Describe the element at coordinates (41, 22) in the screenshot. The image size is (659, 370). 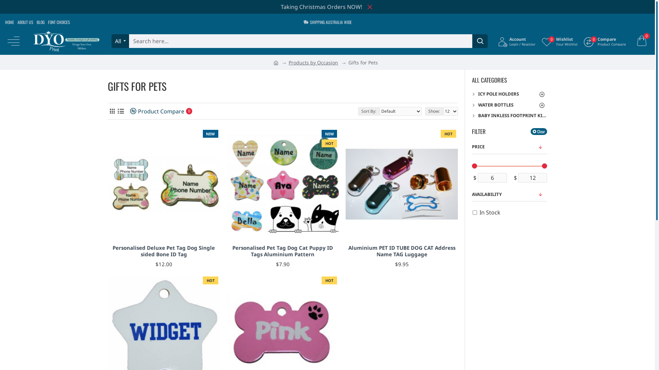
I see `BLOG` at that location.